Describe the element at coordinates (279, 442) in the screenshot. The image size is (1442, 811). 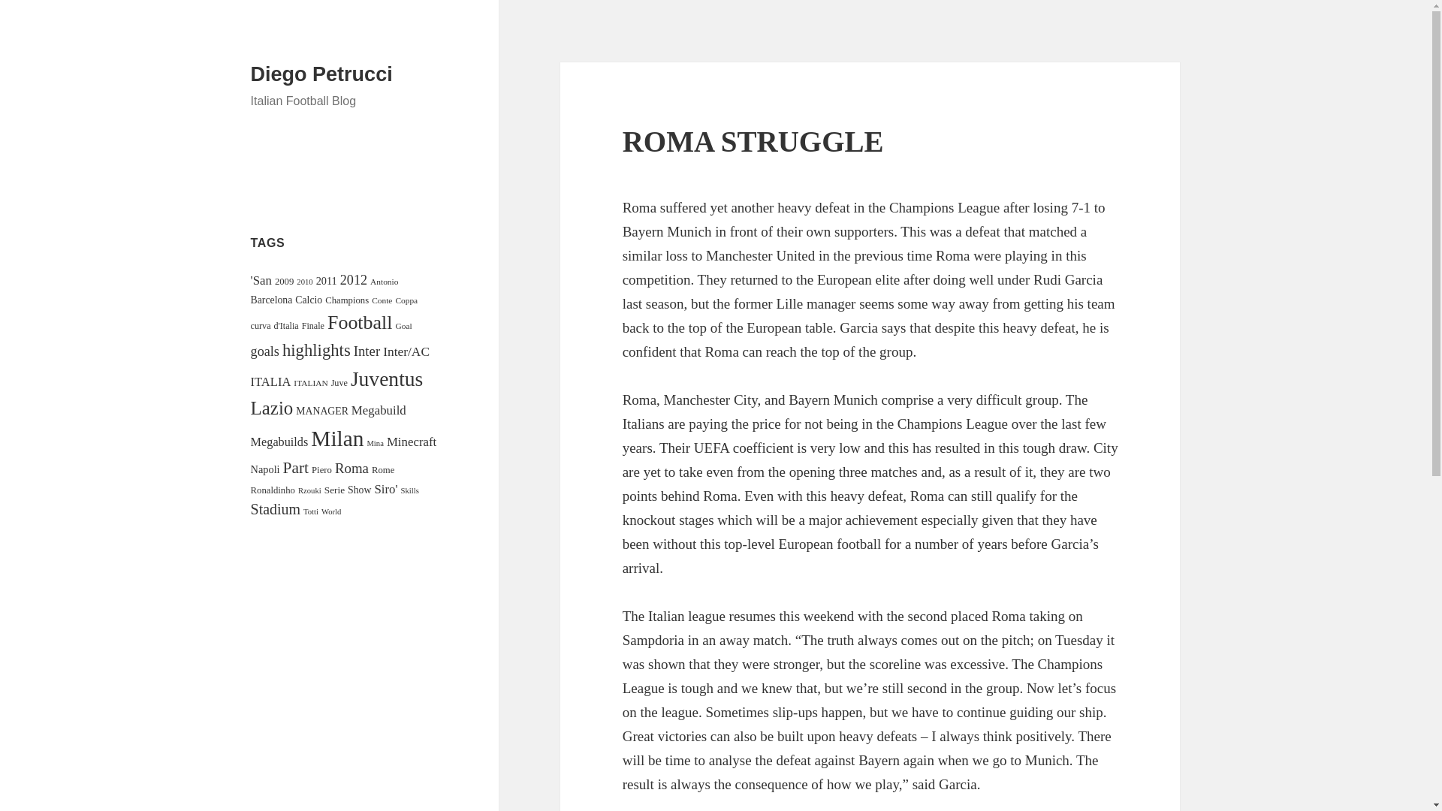
I see `Megabuilds` at that location.